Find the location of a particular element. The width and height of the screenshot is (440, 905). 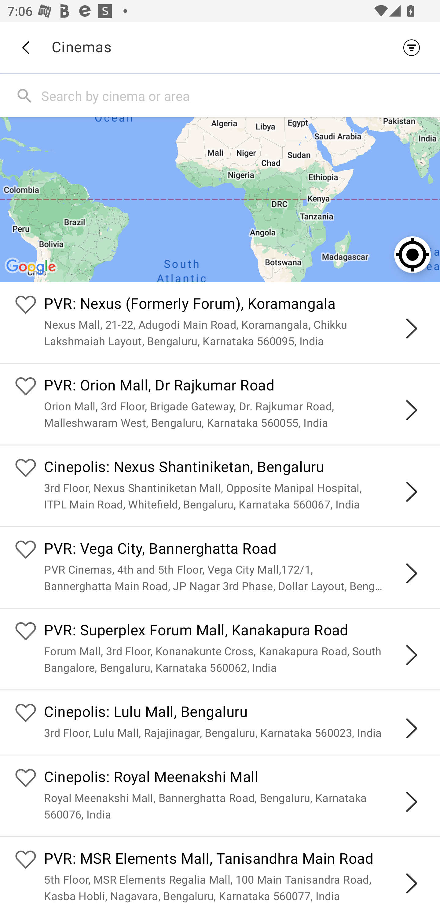

PVR: MSR Elements Mall, Tanisandhra Main Road is located at coordinates (235, 860).